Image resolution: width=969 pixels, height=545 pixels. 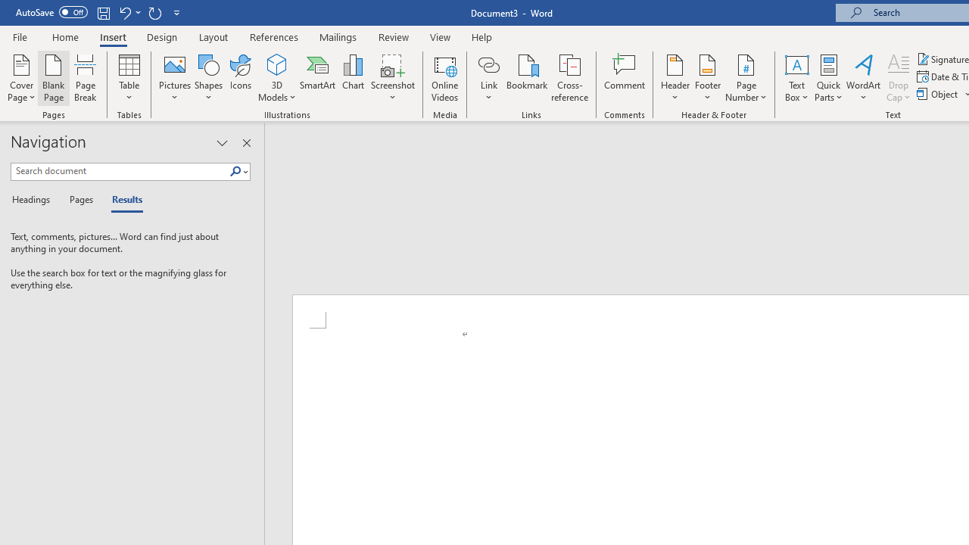 I want to click on Shapes, so click(x=208, y=77).